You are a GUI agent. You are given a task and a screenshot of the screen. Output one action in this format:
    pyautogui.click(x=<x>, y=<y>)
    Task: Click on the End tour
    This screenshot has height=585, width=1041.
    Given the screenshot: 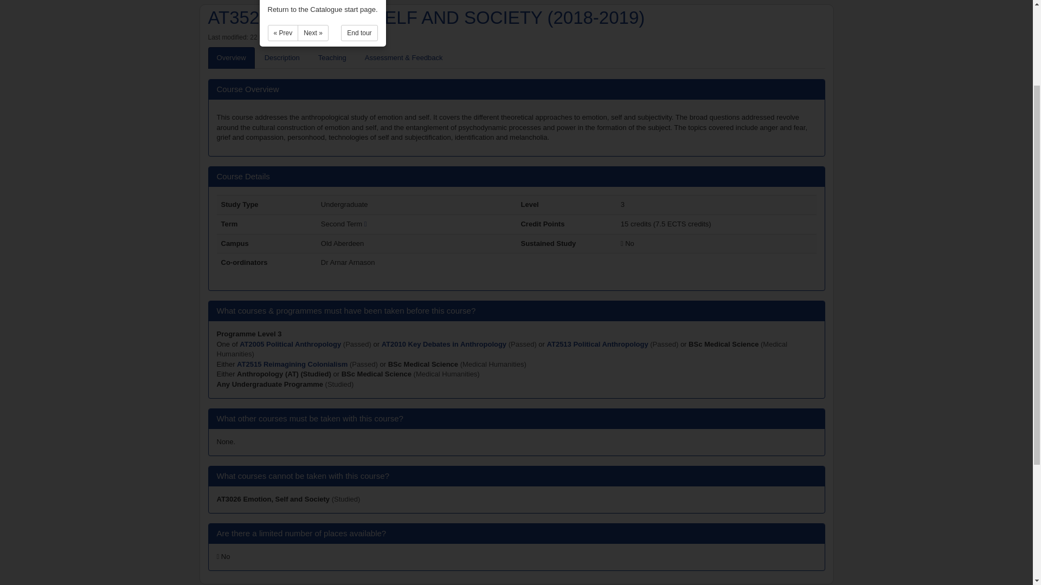 What is the action you would take?
    pyautogui.click(x=359, y=32)
    